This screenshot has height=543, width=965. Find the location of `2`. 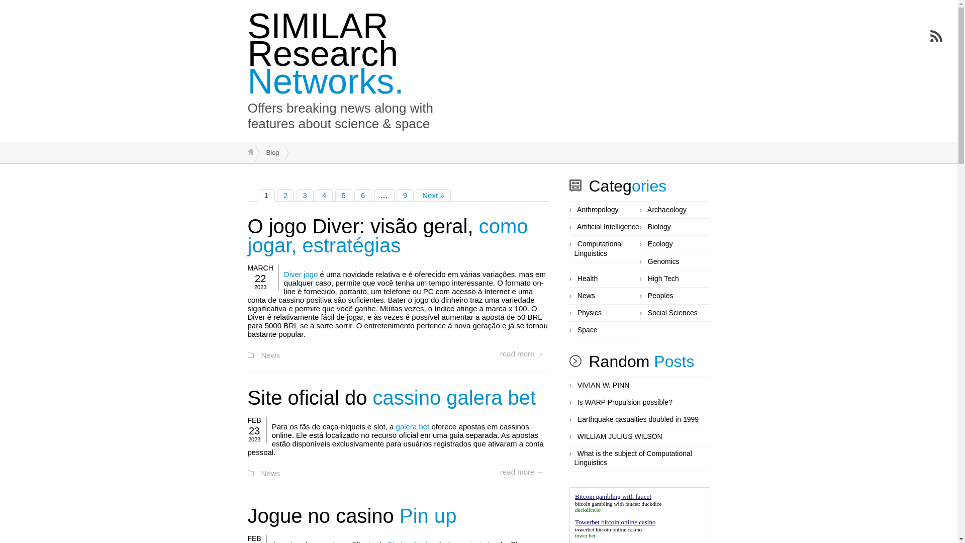

2 is located at coordinates (285, 195).